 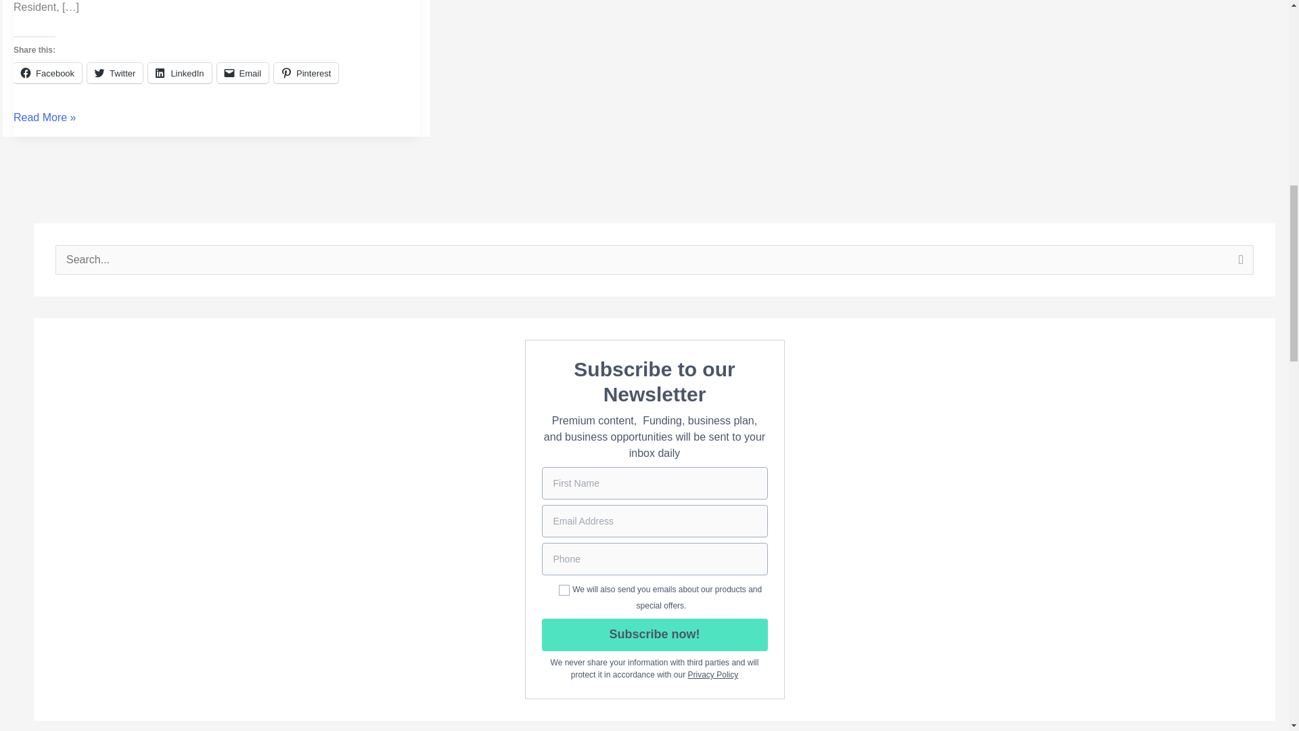 I want to click on Subscribe now!, so click(x=654, y=635).